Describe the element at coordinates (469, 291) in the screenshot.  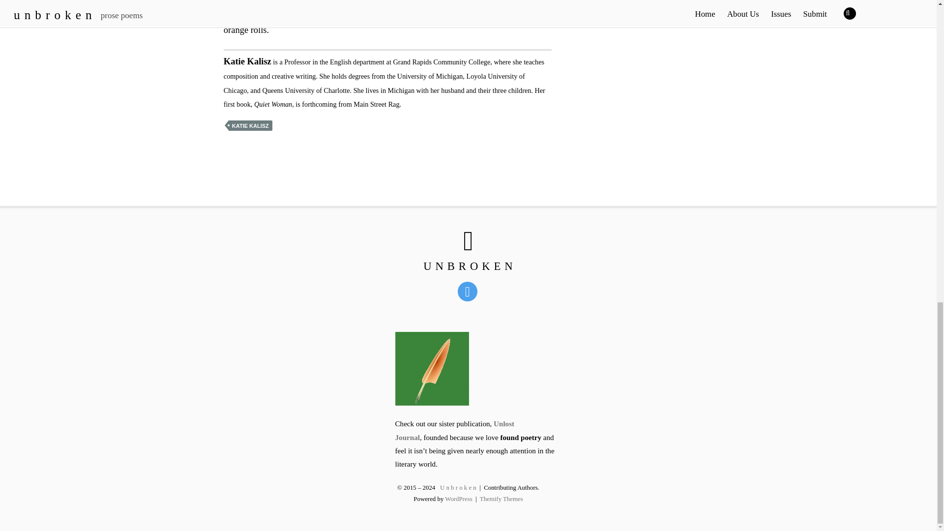
I see `Twitter` at that location.